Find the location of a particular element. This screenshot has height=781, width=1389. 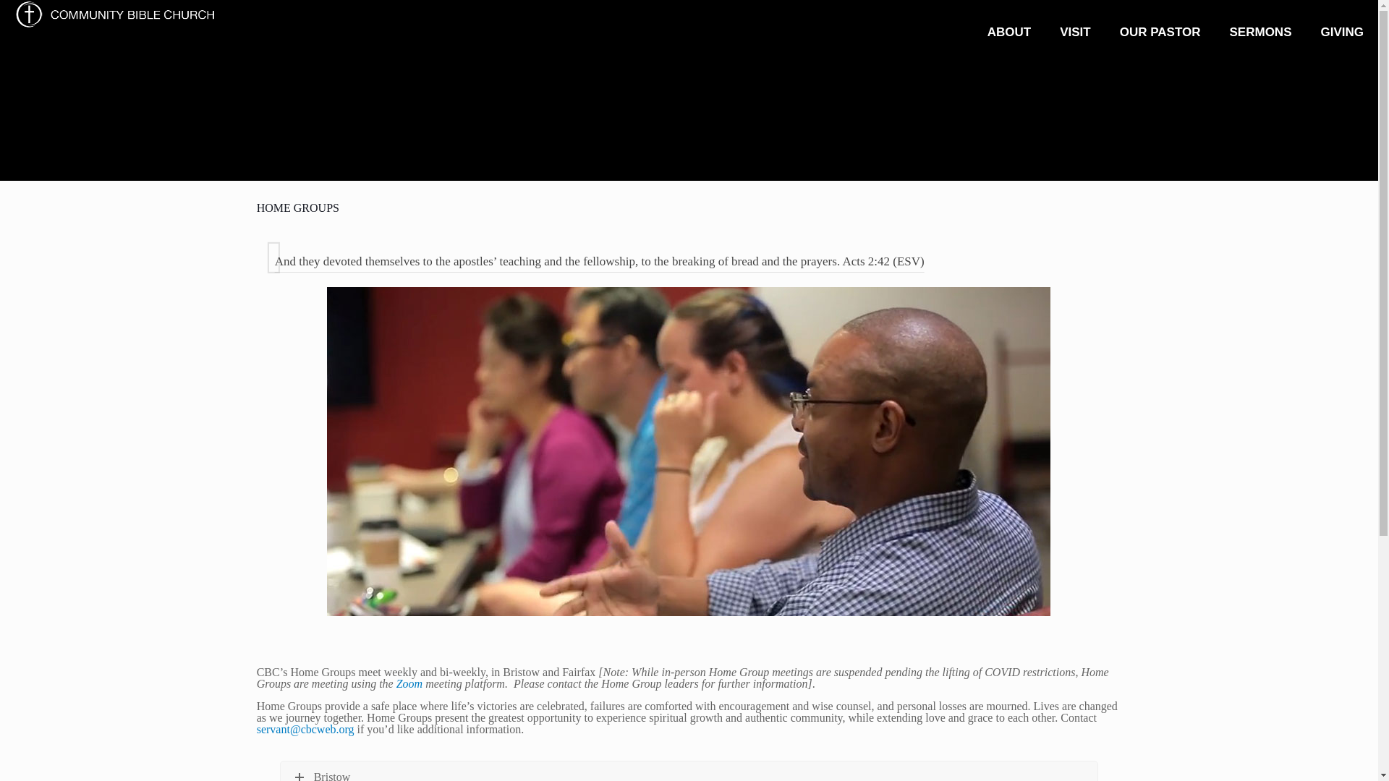

Bristow is located at coordinates (689, 771).